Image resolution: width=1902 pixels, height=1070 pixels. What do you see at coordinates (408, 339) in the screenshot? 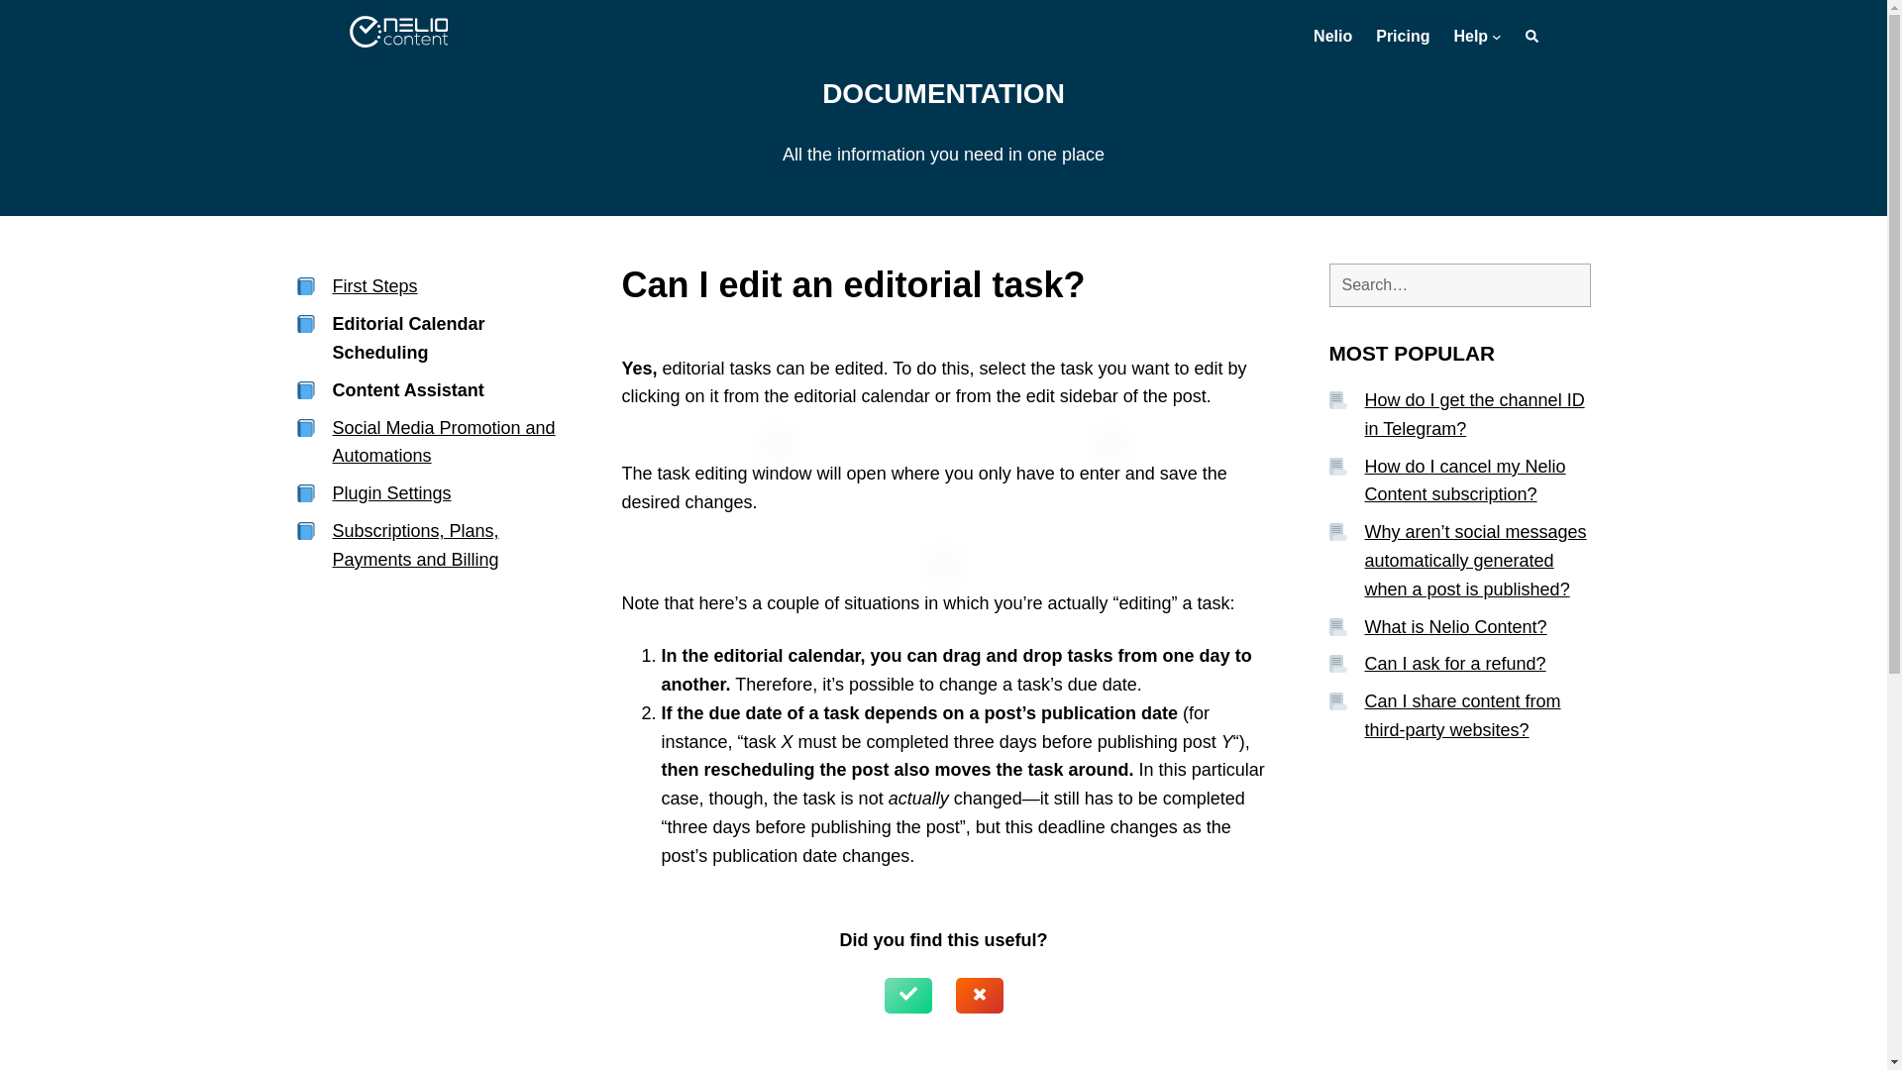
I see `Editorial Calendar Scheduling` at bounding box center [408, 339].